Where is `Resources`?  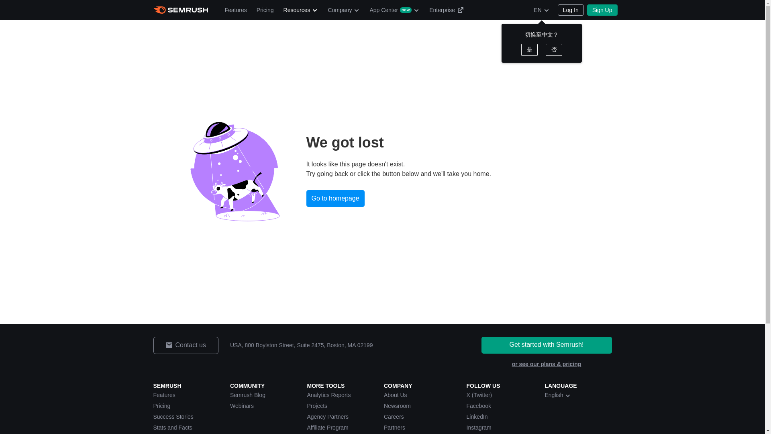 Resources is located at coordinates (300, 10).